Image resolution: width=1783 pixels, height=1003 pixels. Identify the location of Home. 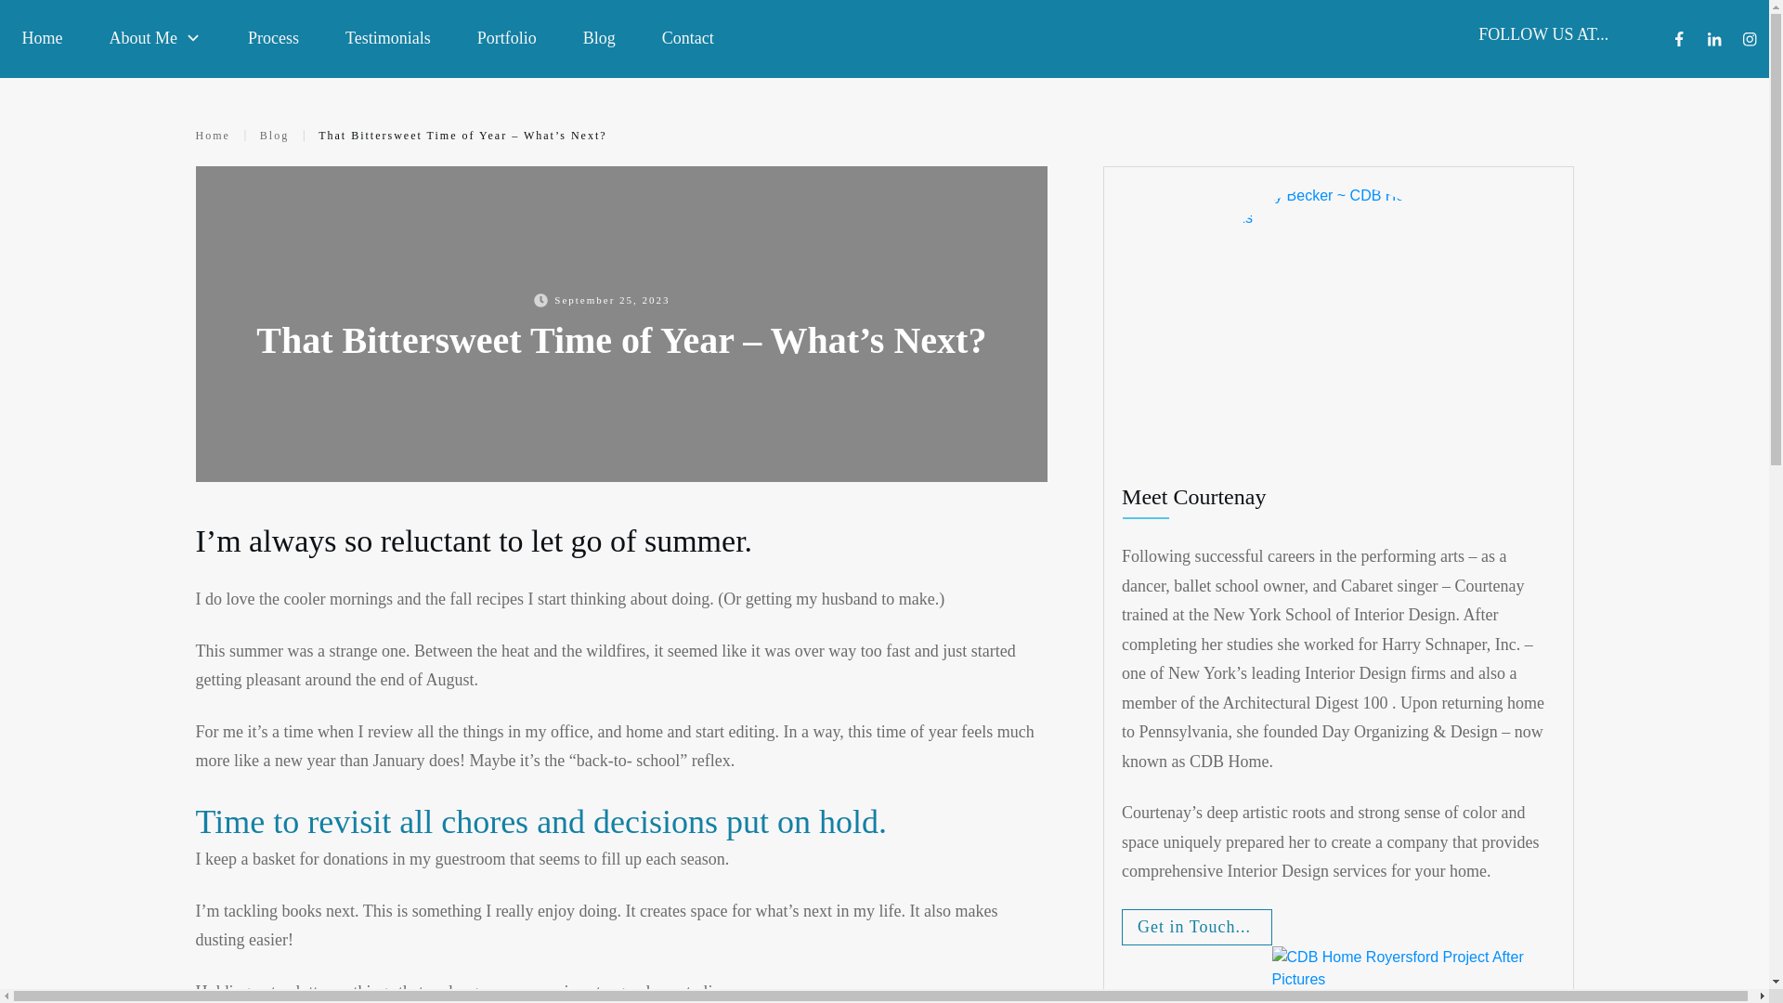
(42, 37).